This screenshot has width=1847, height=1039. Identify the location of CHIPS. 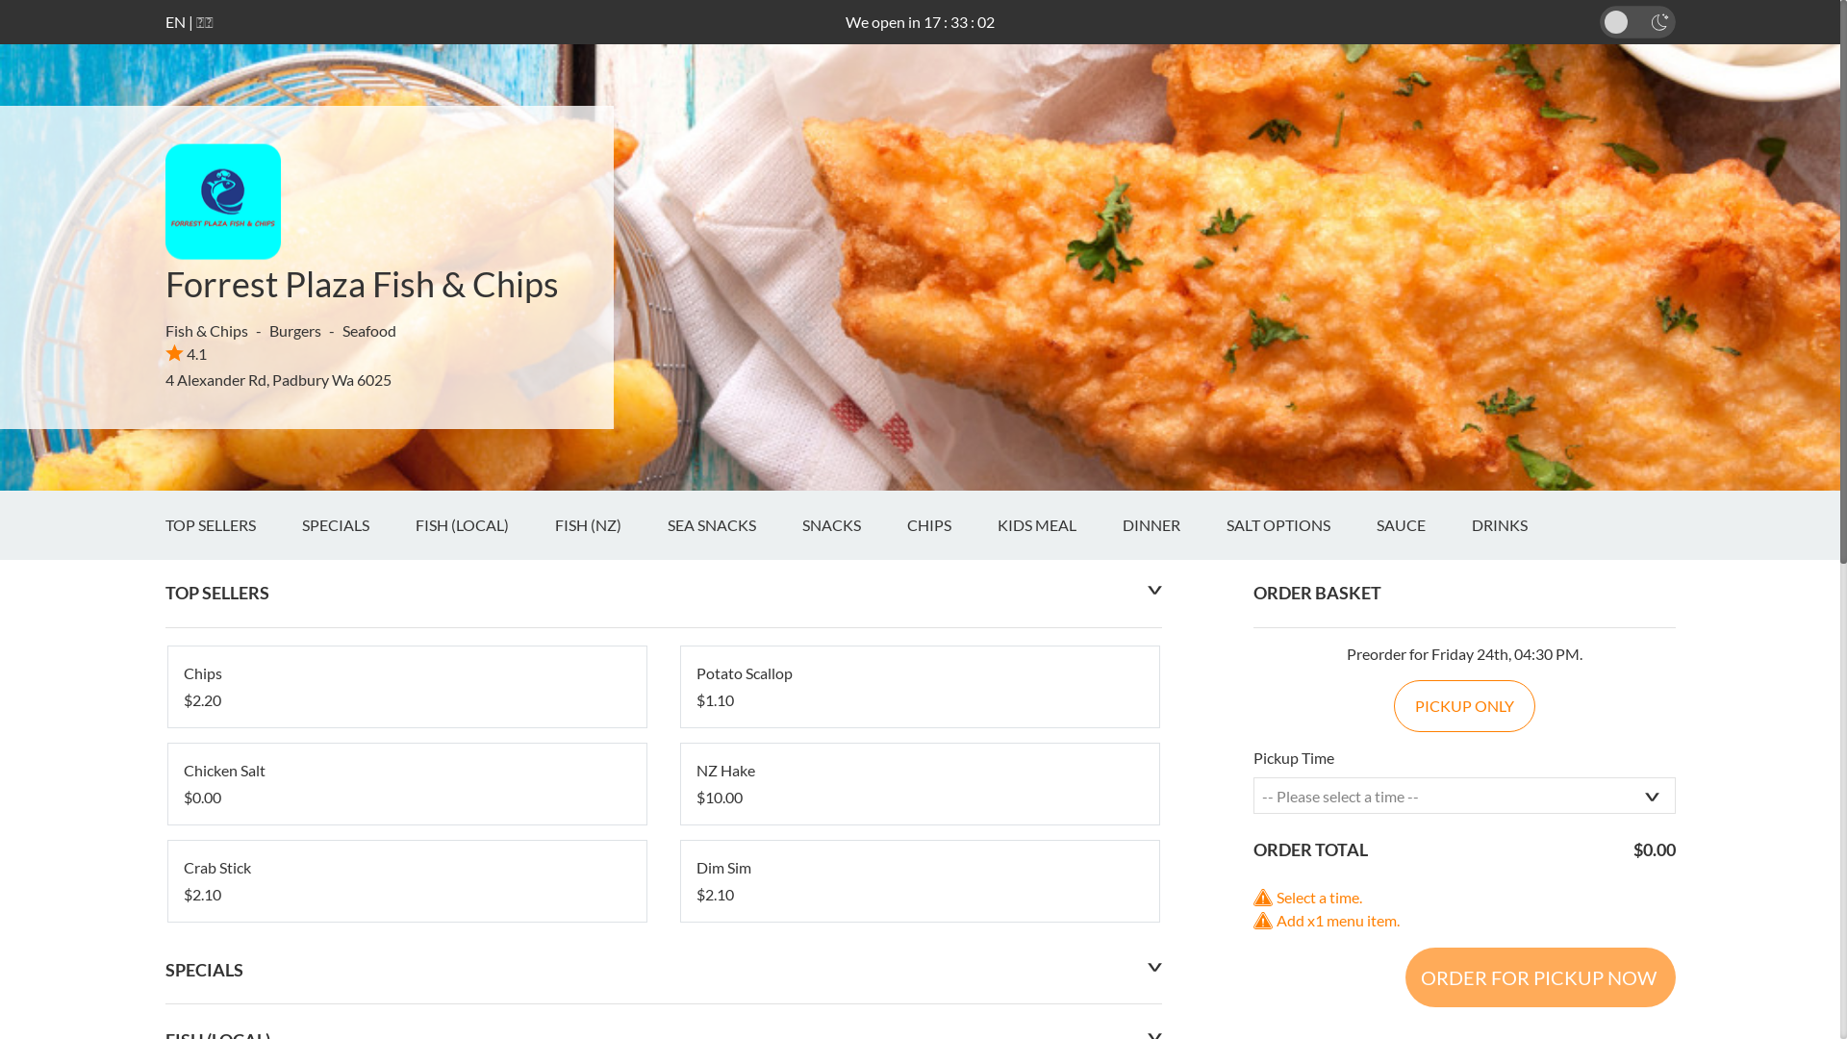
(951, 525).